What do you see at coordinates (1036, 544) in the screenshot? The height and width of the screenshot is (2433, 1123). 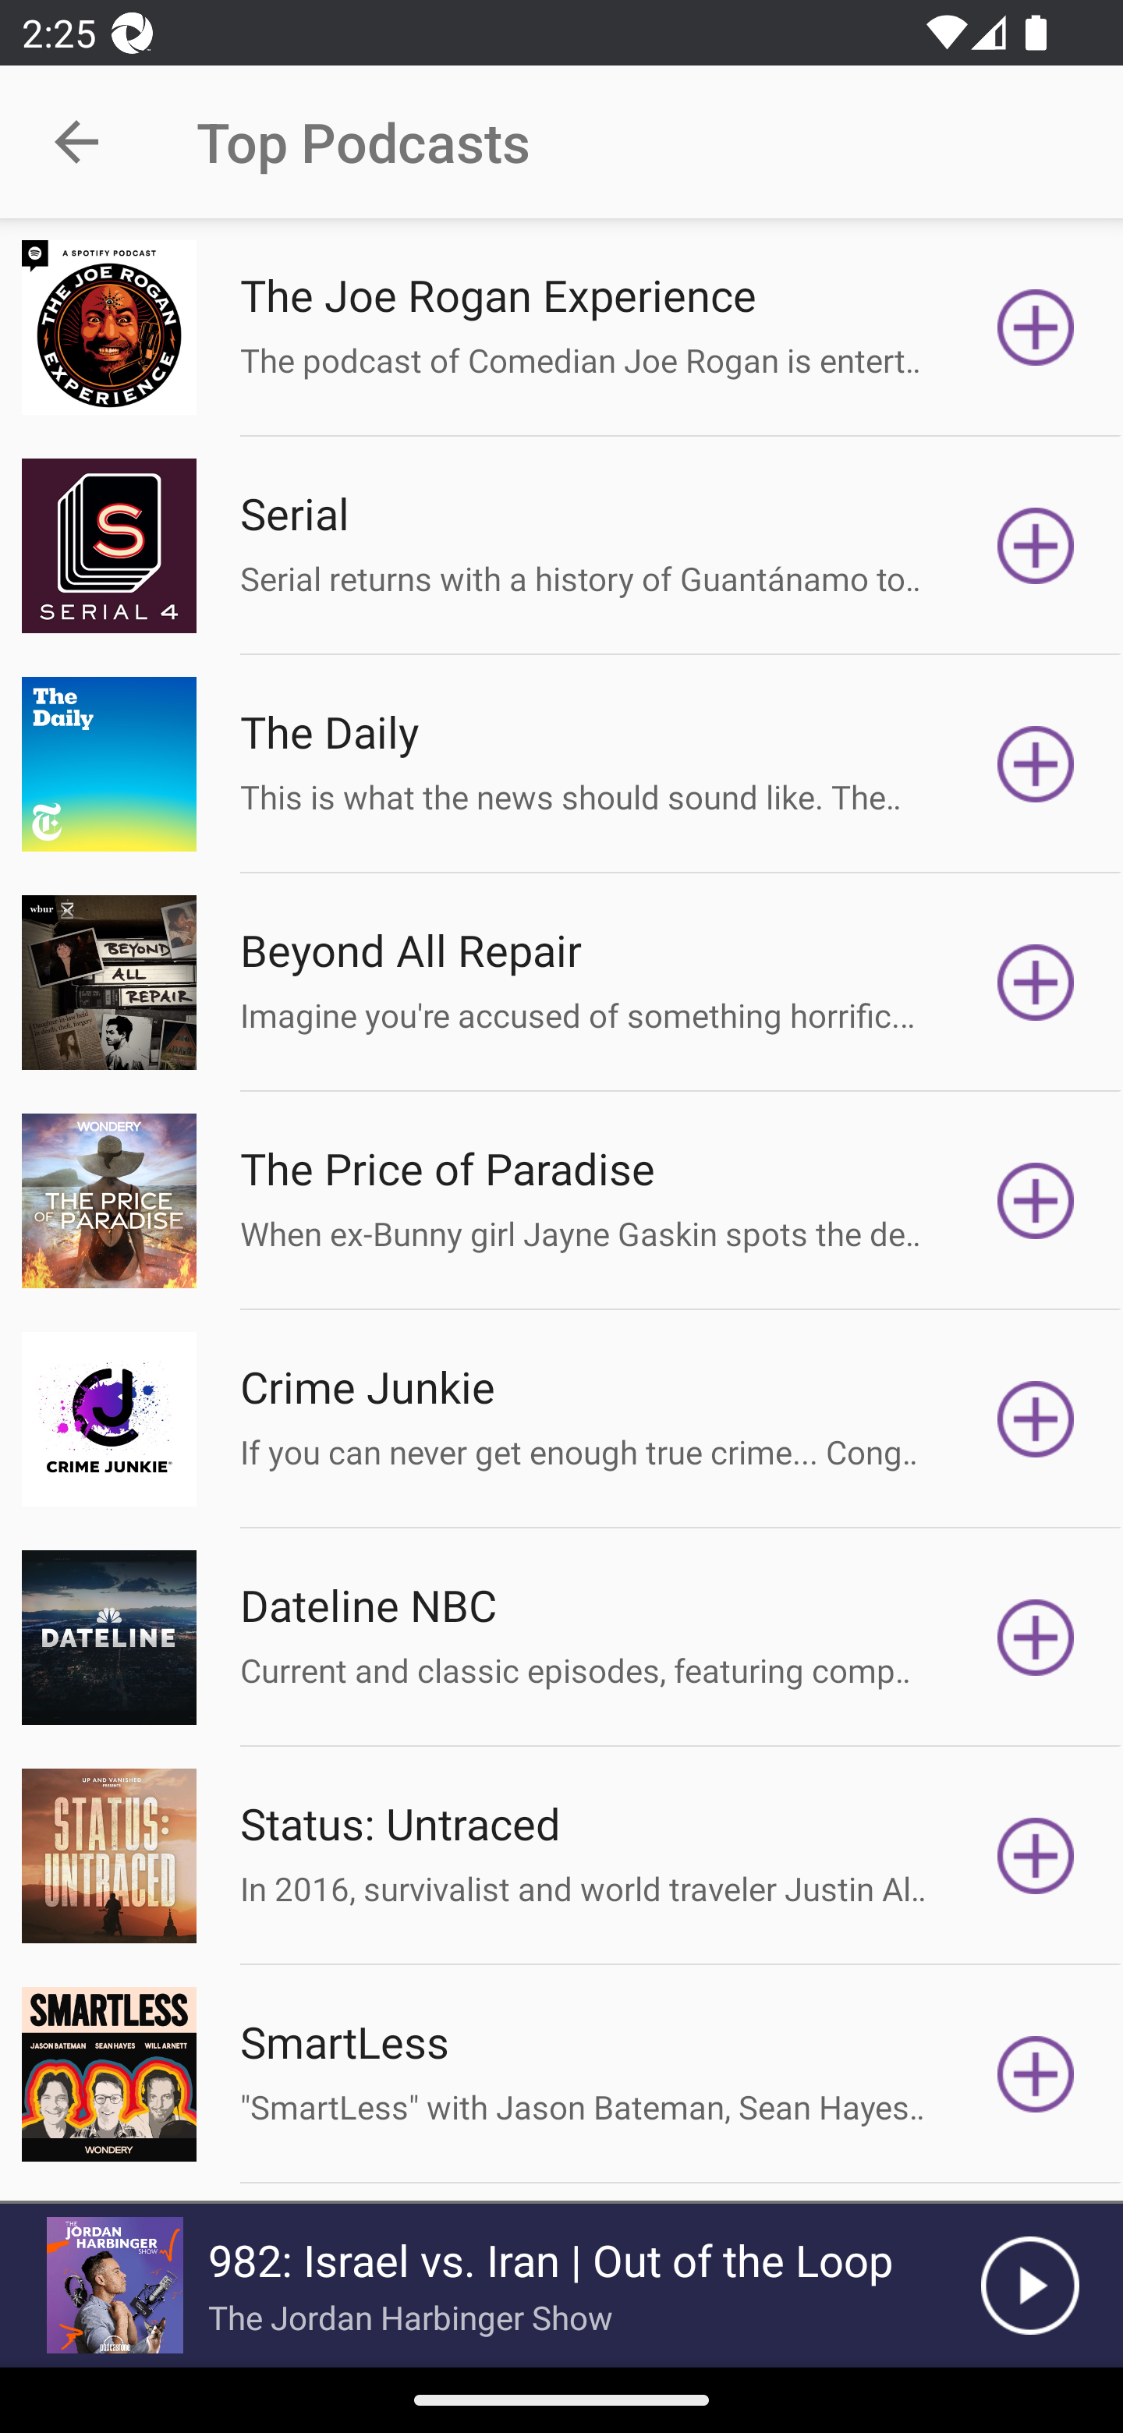 I see `Subscribe` at bounding box center [1036, 544].